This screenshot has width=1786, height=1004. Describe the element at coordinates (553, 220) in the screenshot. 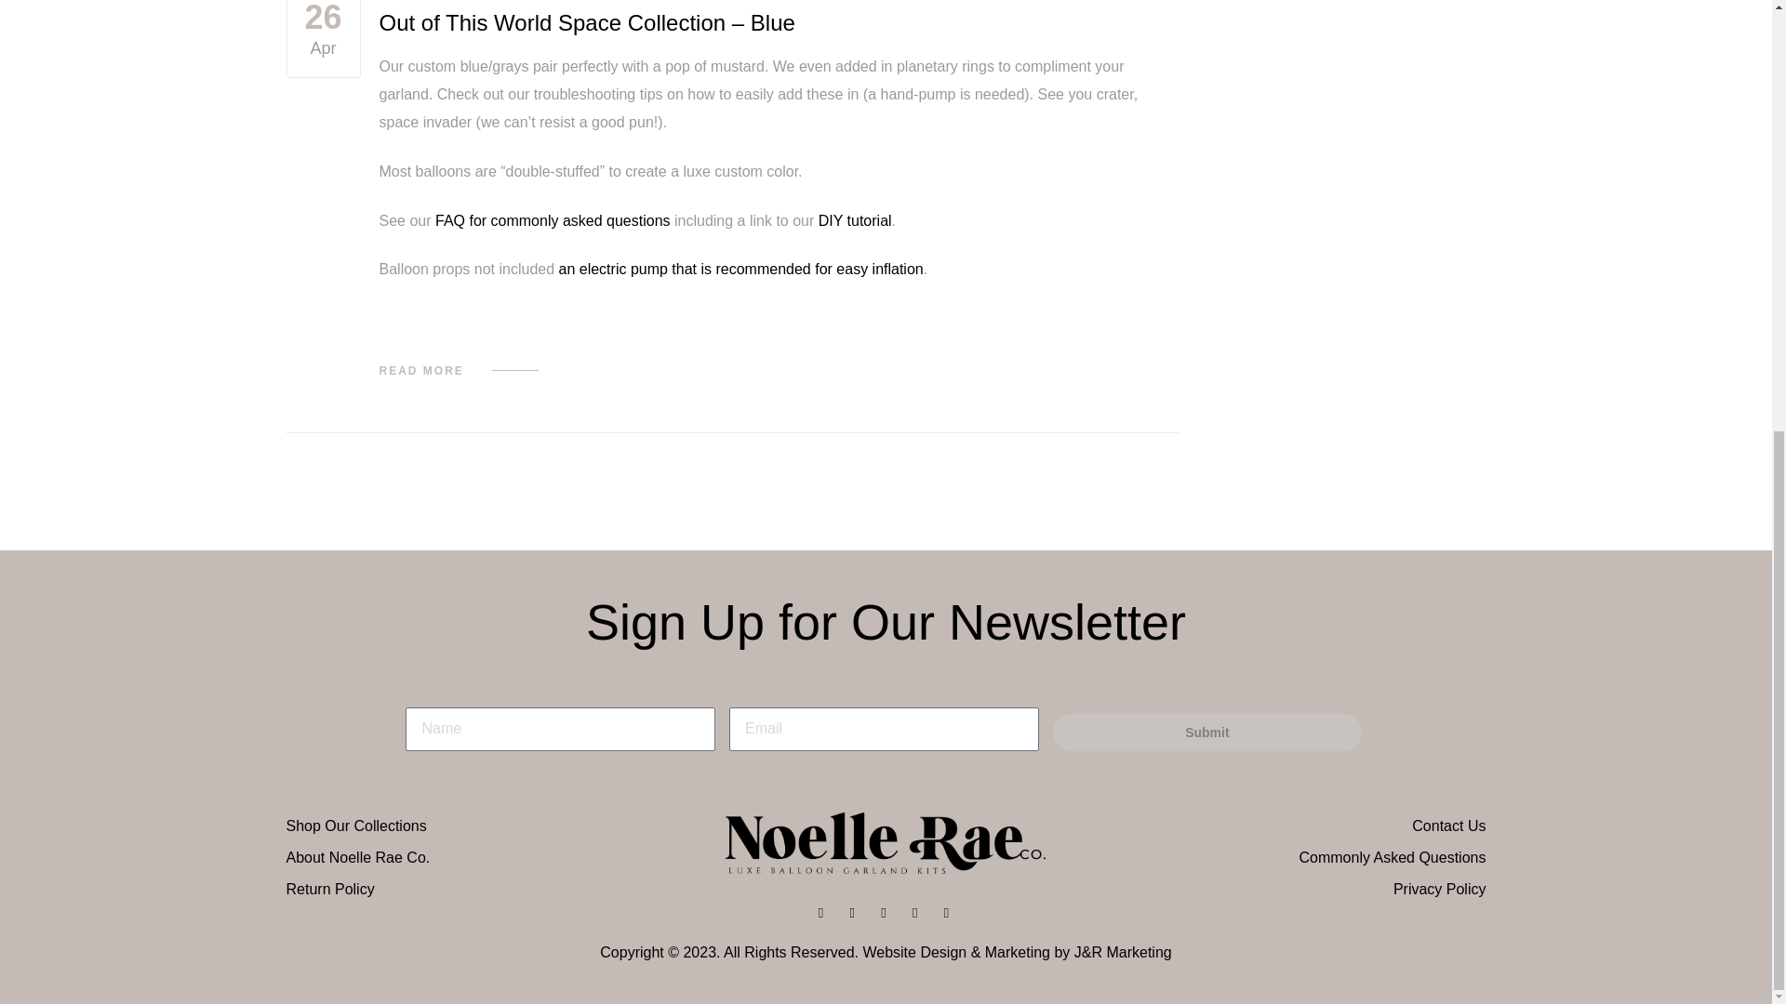

I see `FAQ for commonly asked questions` at that location.